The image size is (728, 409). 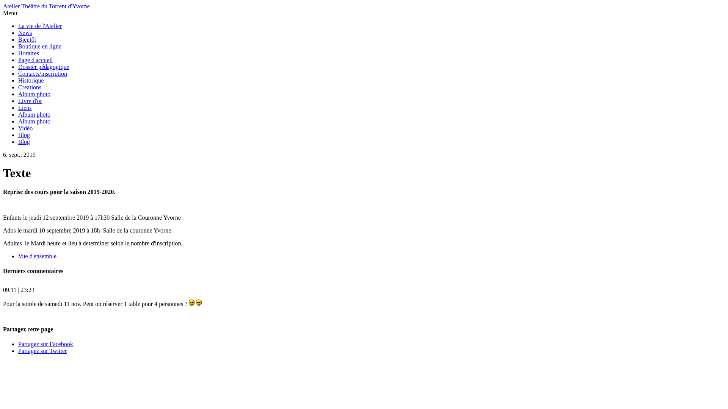 I want to click on La vie de l'Atelier, so click(x=40, y=26).